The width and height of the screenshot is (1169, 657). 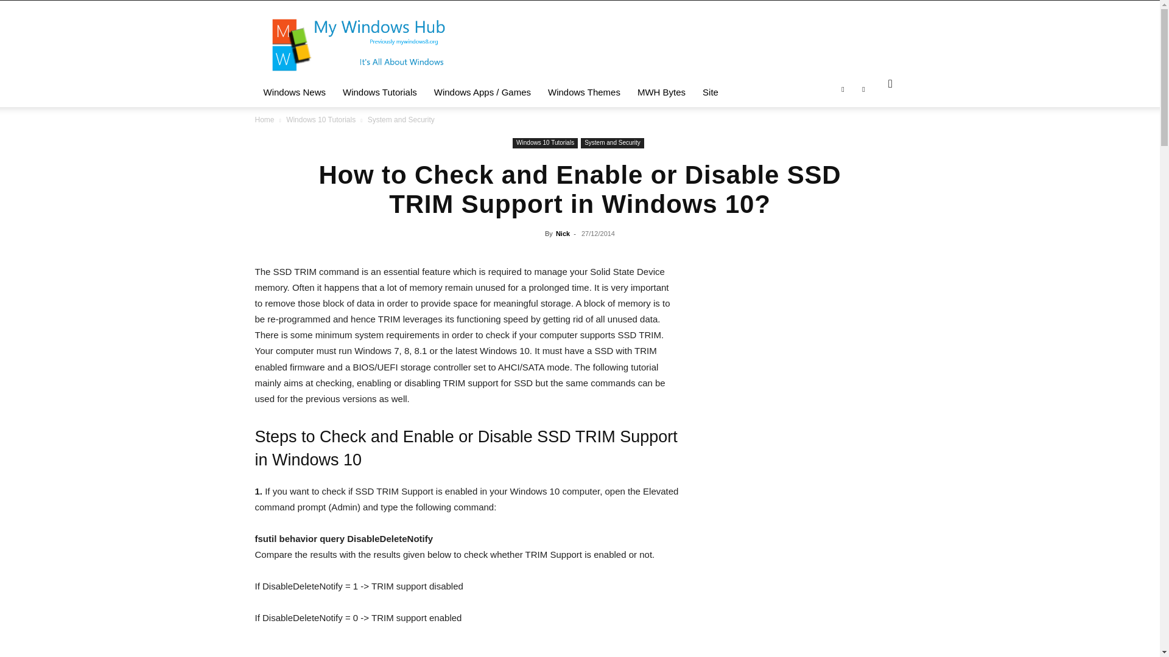 I want to click on Windows Themes, so click(x=583, y=92).